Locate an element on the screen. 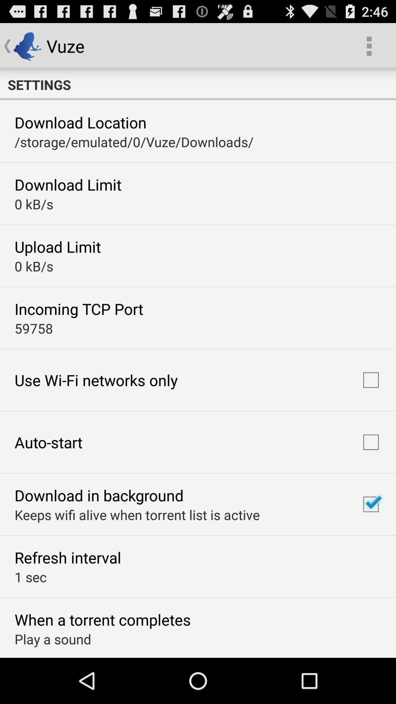 The width and height of the screenshot is (396, 704). choose icon below the incoming tcp port is located at coordinates (34, 328).